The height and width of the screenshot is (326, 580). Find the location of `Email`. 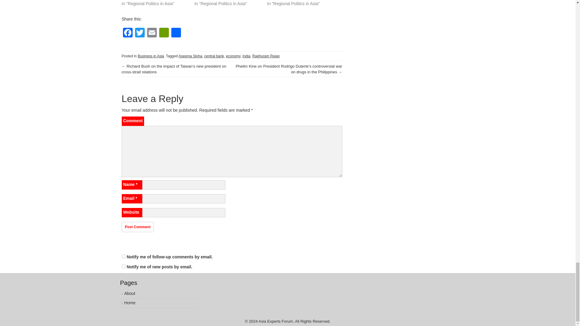

Email is located at coordinates (152, 33).